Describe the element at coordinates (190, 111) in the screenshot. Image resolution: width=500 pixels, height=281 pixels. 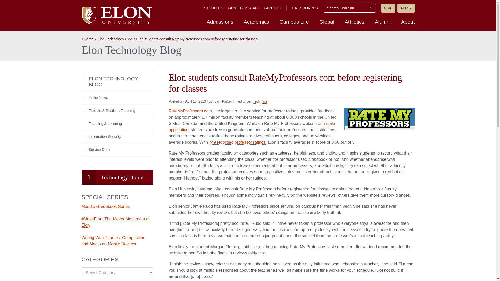
I see `RateMyProfessors.com` at that location.